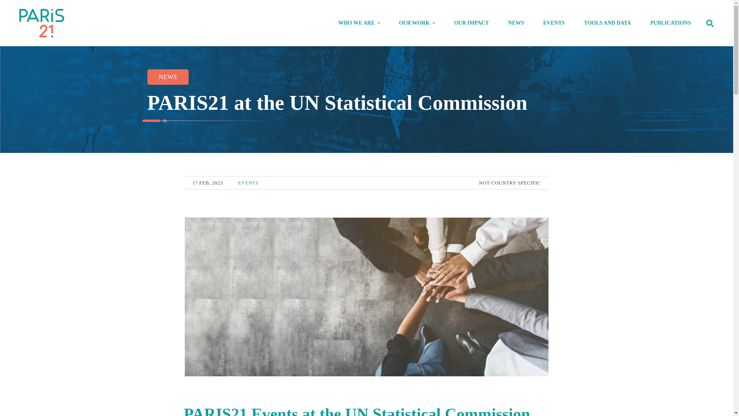  What do you see at coordinates (670, 23) in the screenshot?
I see `PUBLICATIONS` at bounding box center [670, 23].